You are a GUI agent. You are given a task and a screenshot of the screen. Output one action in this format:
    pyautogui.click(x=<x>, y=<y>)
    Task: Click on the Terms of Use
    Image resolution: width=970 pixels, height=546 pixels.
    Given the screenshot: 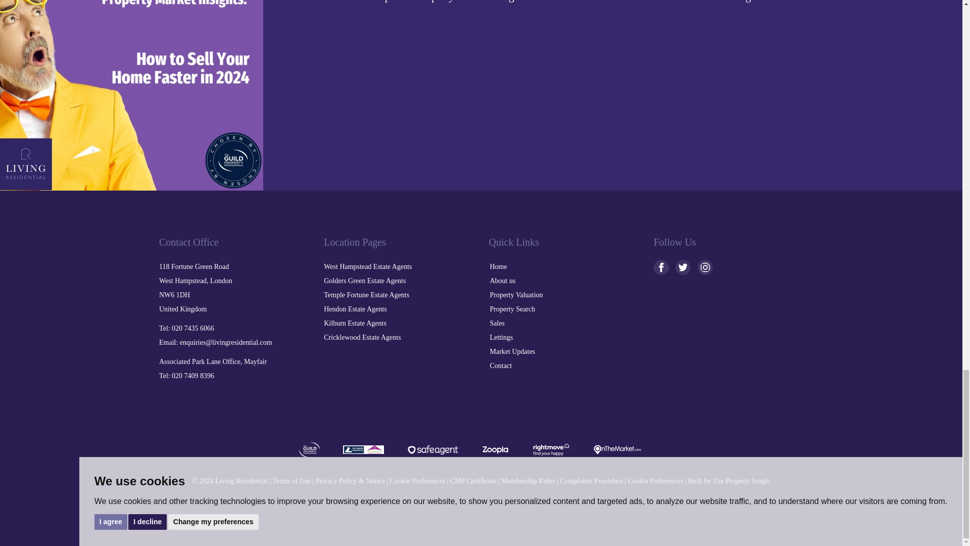 What is the action you would take?
    pyautogui.click(x=291, y=481)
    